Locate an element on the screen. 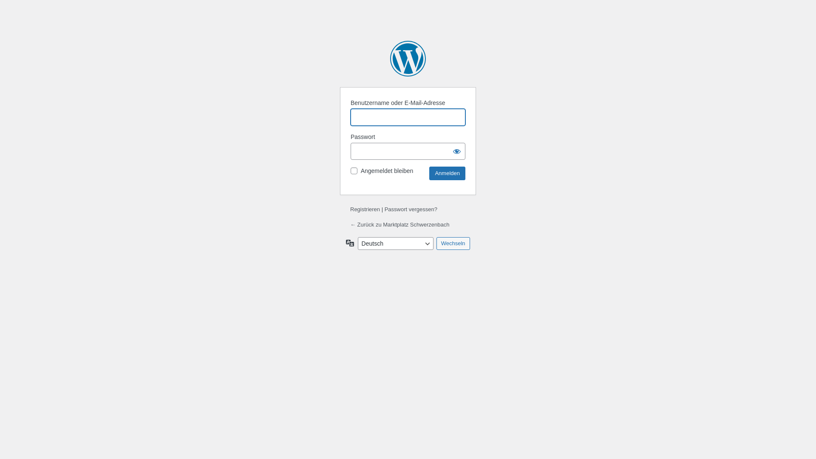 Image resolution: width=816 pixels, height=459 pixels. Anmelden is located at coordinates (447, 173).